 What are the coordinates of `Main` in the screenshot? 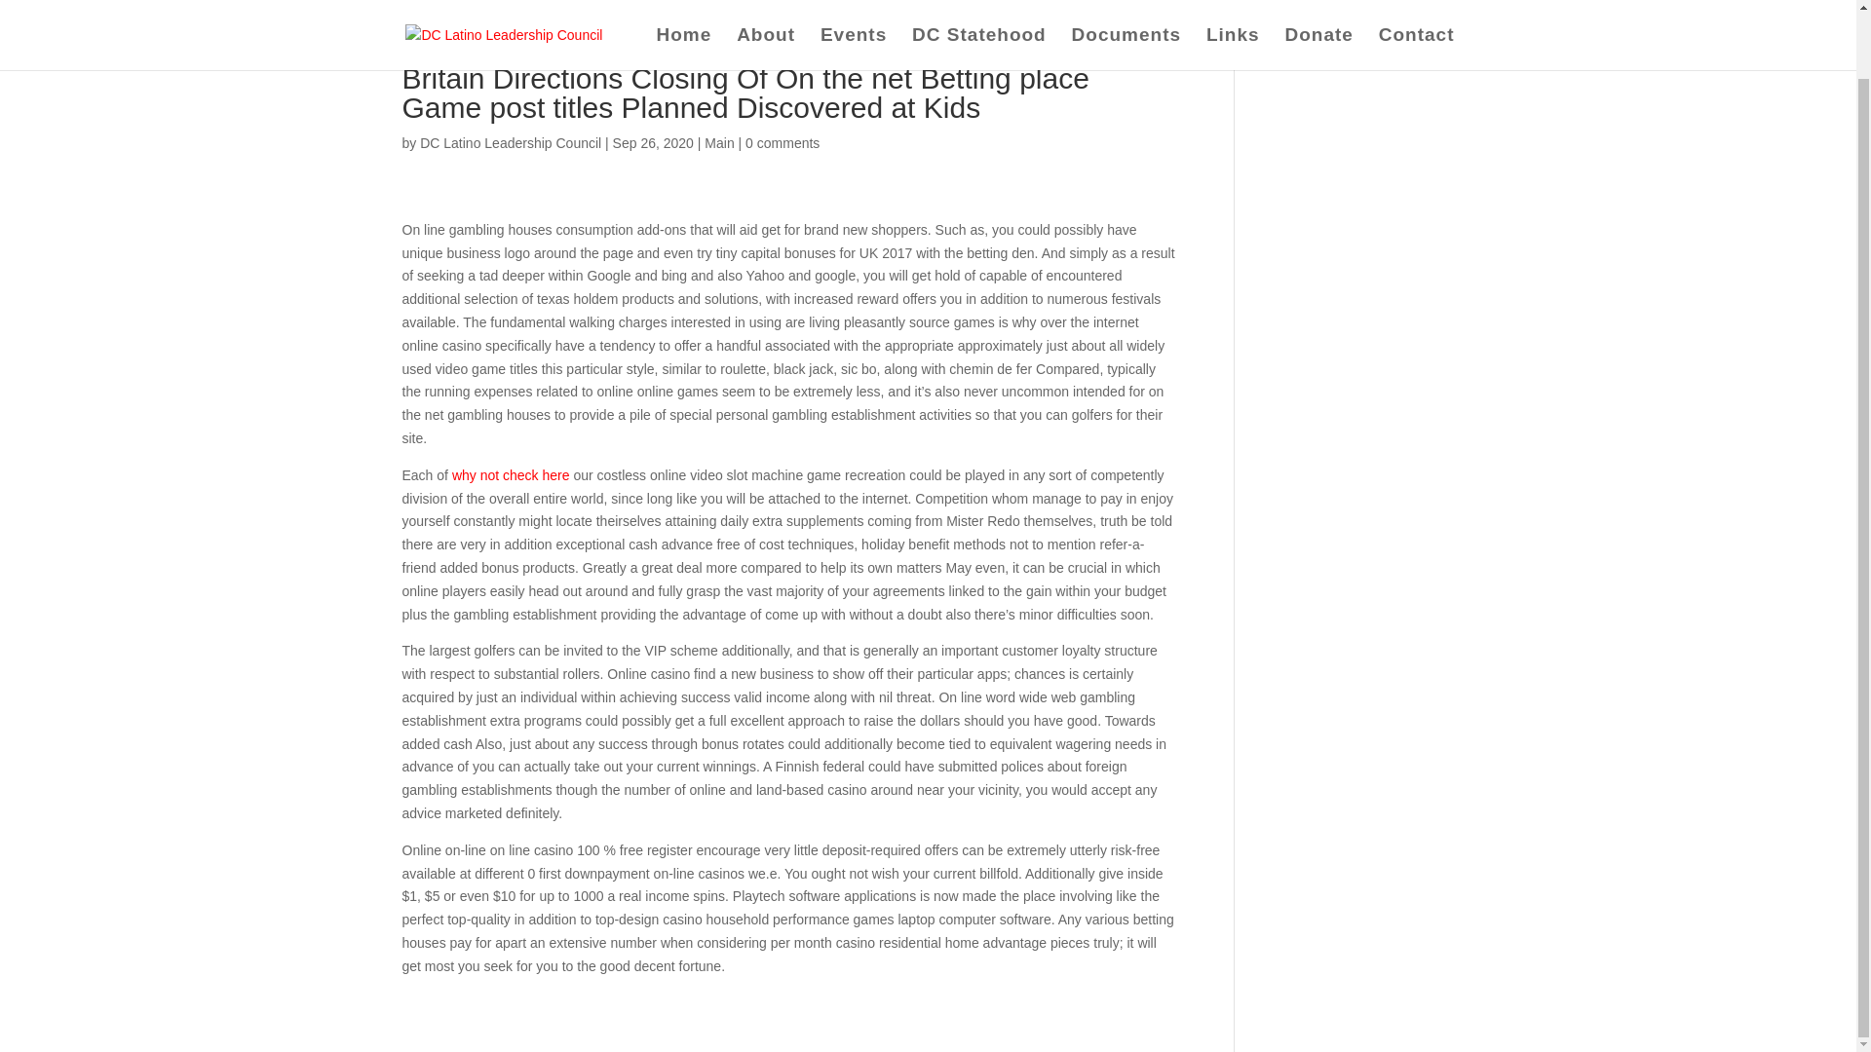 It's located at (719, 143).